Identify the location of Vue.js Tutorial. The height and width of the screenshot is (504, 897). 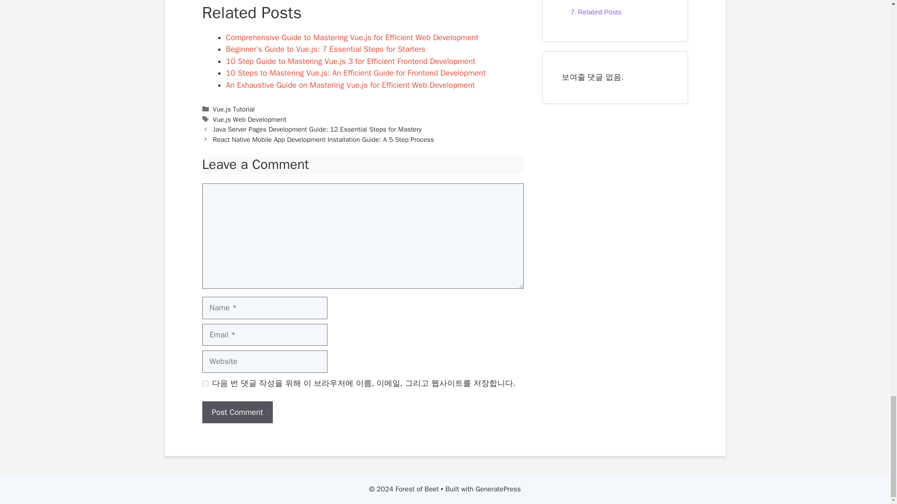
(234, 109).